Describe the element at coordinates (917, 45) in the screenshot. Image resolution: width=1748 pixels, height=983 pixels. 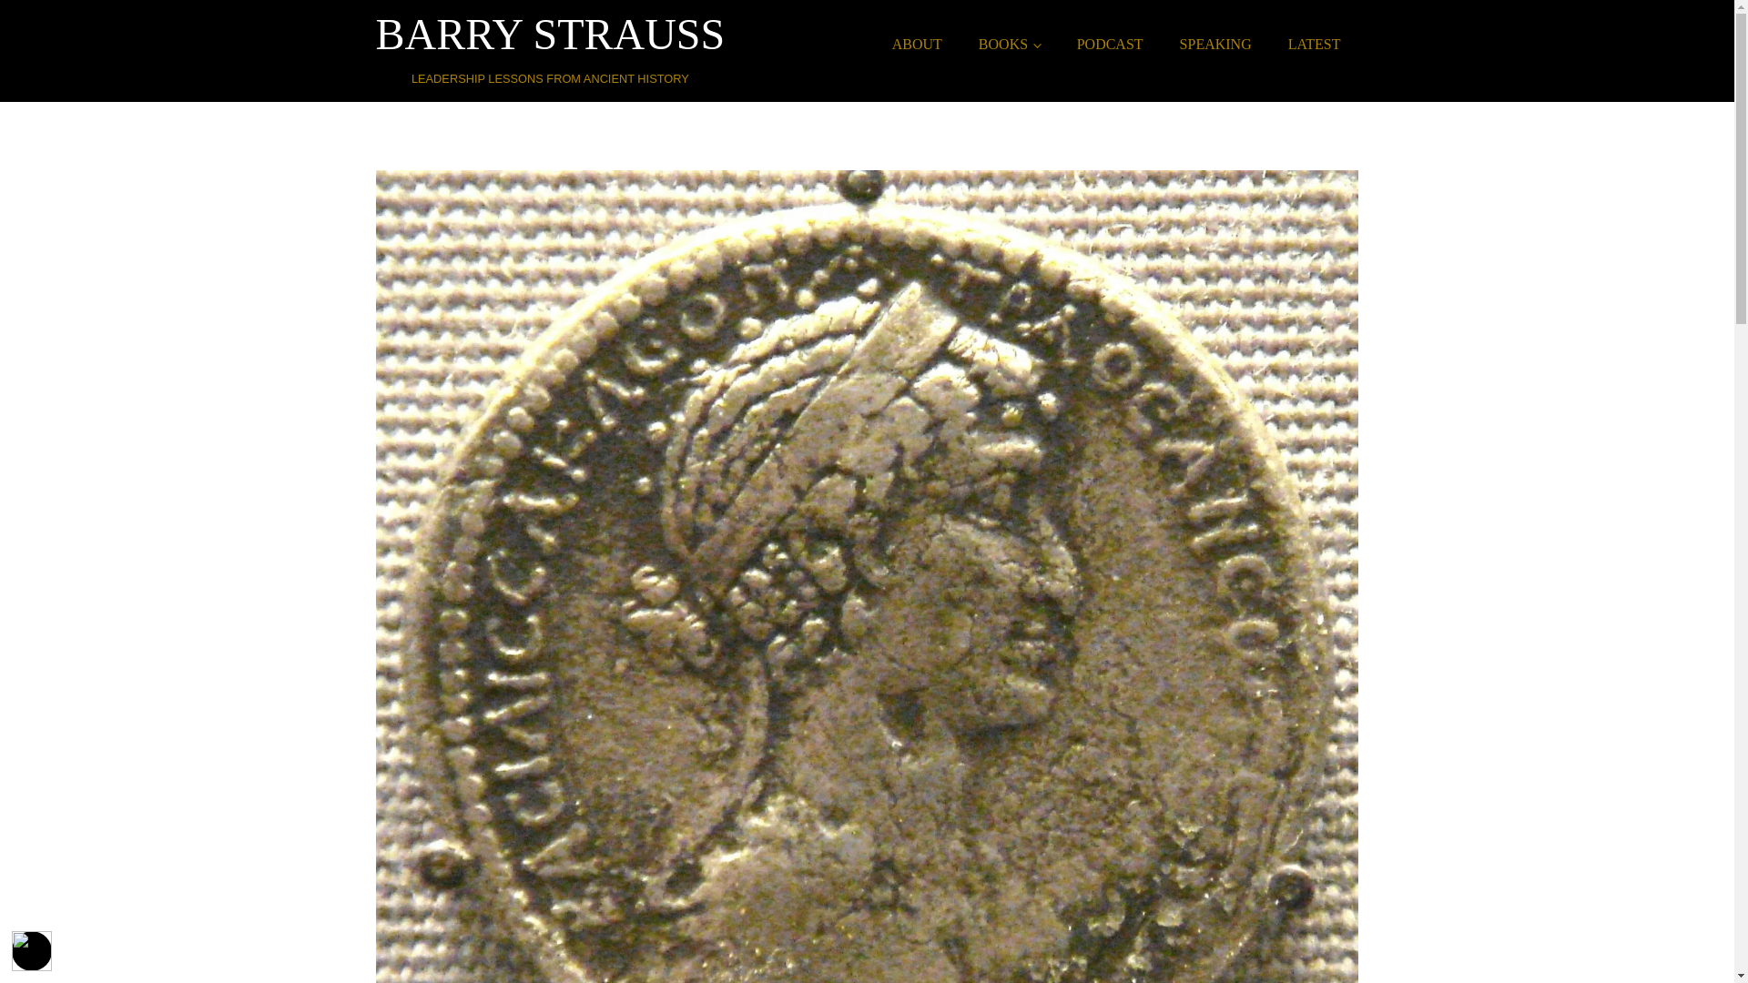
I see `BOOKS` at that location.